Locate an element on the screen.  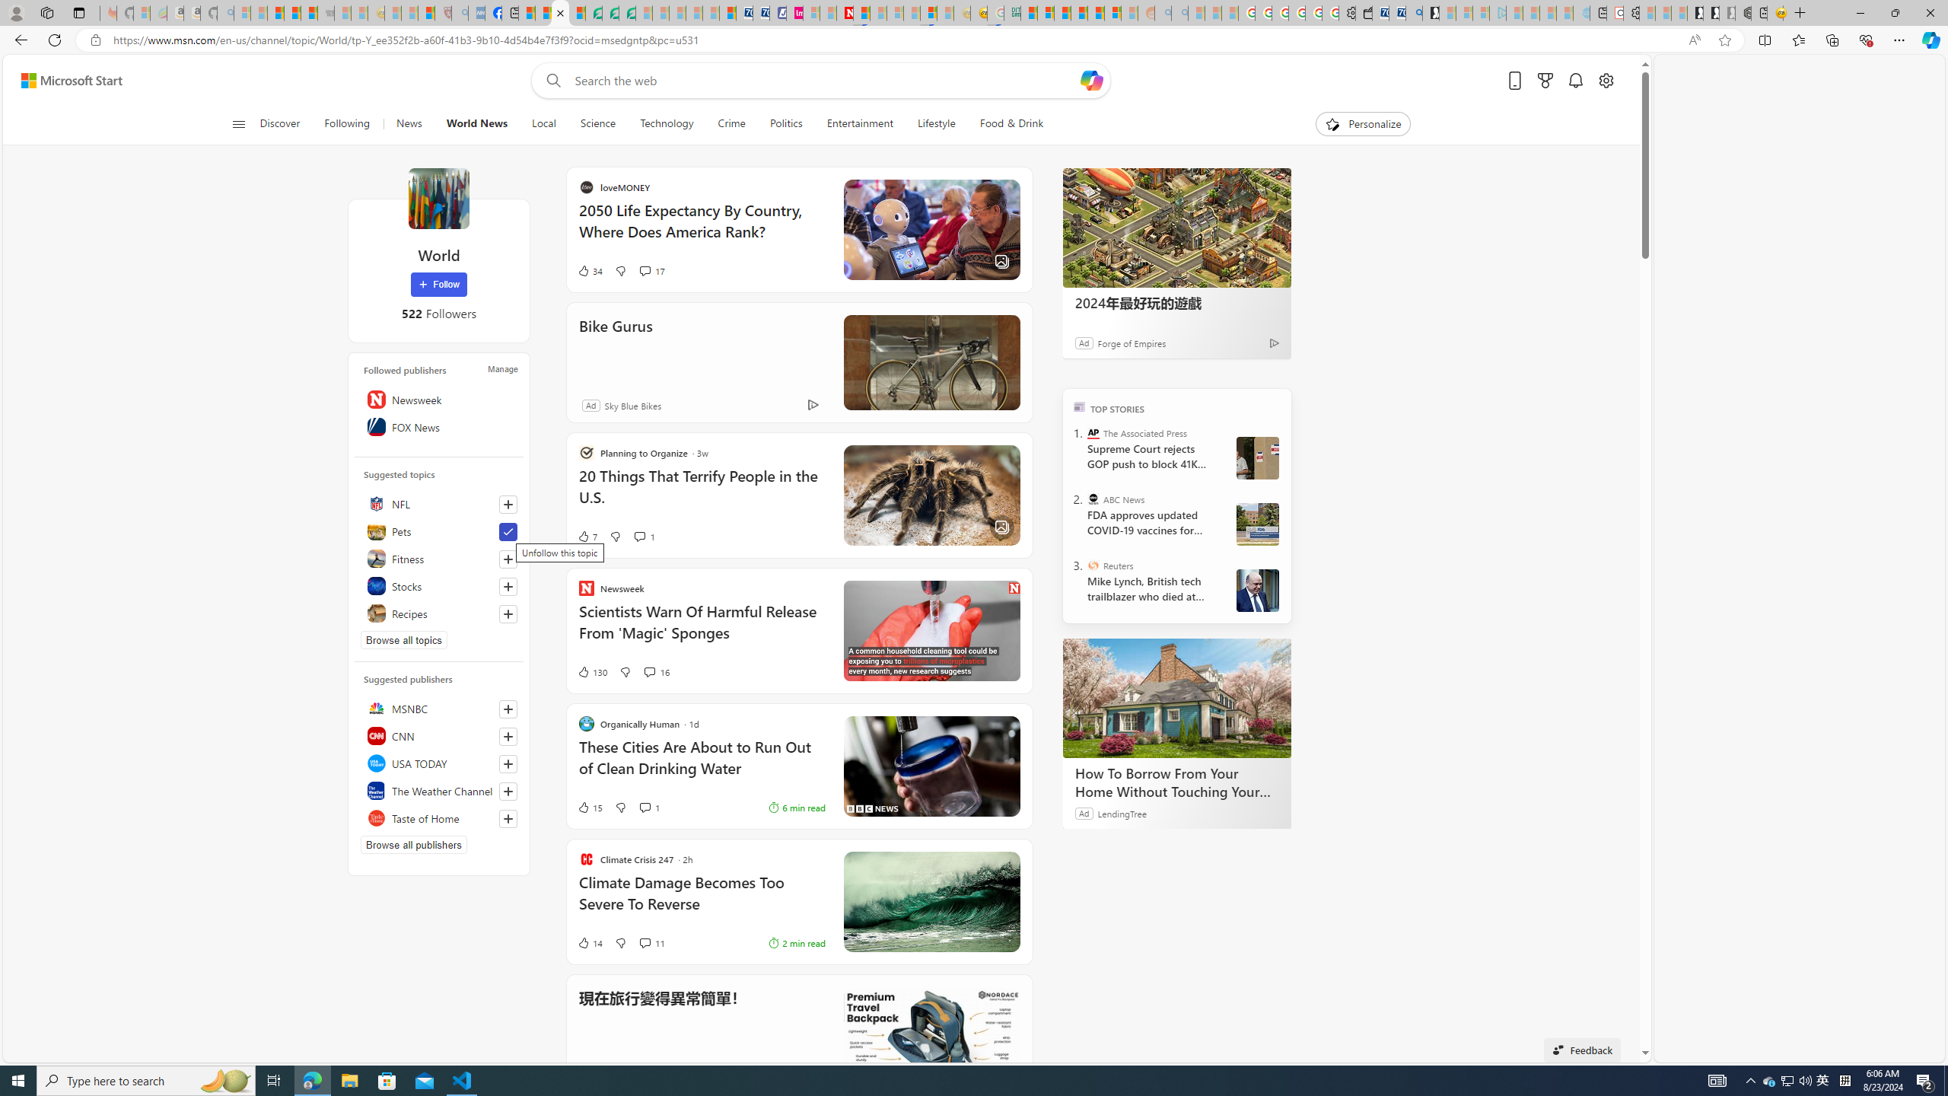
Follow this source is located at coordinates (508, 819).